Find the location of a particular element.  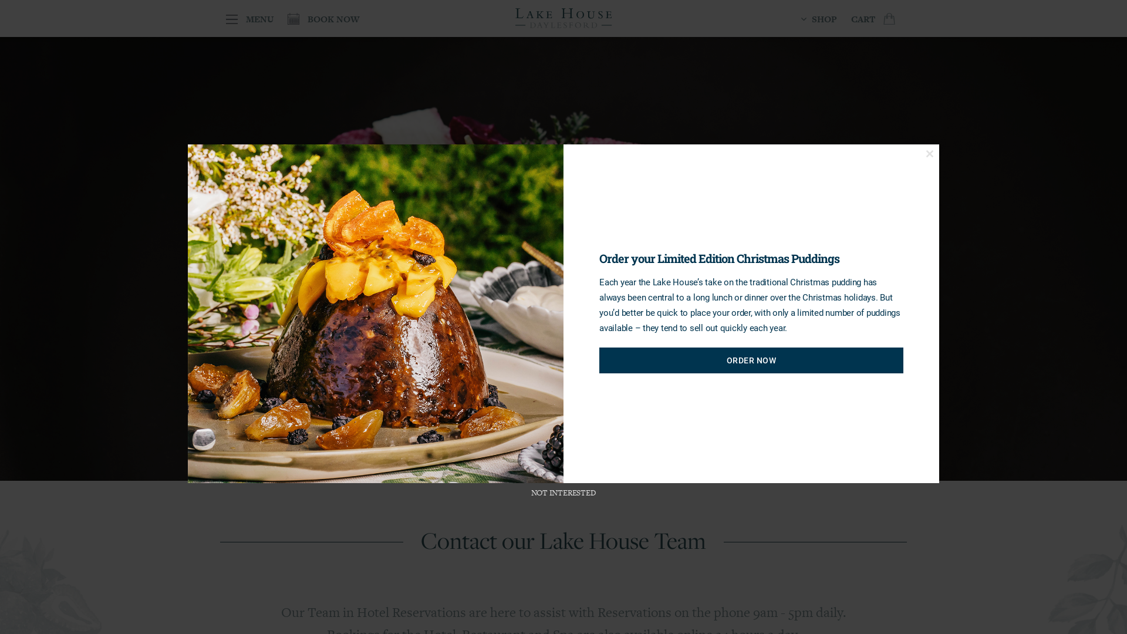

3 is located at coordinates (542, 451).